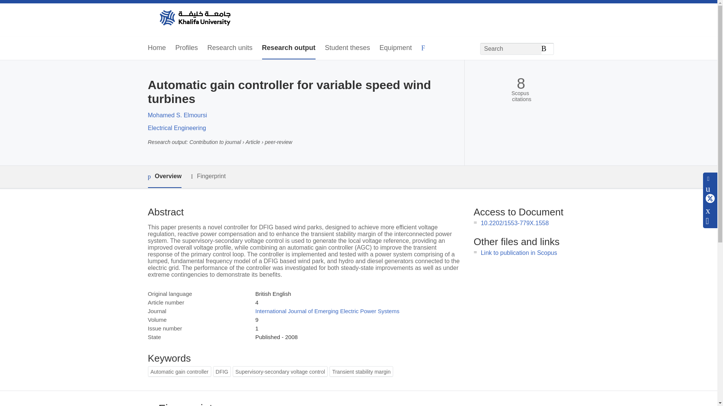 This screenshot has height=406, width=723. What do you see at coordinates (177, 128) in the screenshot?
I see `Electrical Engineering` at bounding box center [177, 128].